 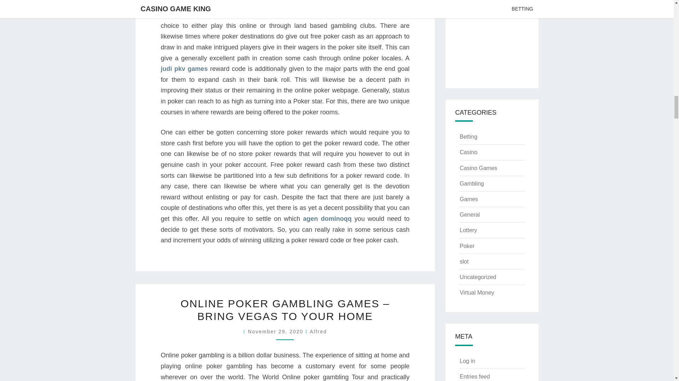 What do you see at coordinates (318, 332) in the screenshot?
I see `Alfred` at bounding box center [318, 332].